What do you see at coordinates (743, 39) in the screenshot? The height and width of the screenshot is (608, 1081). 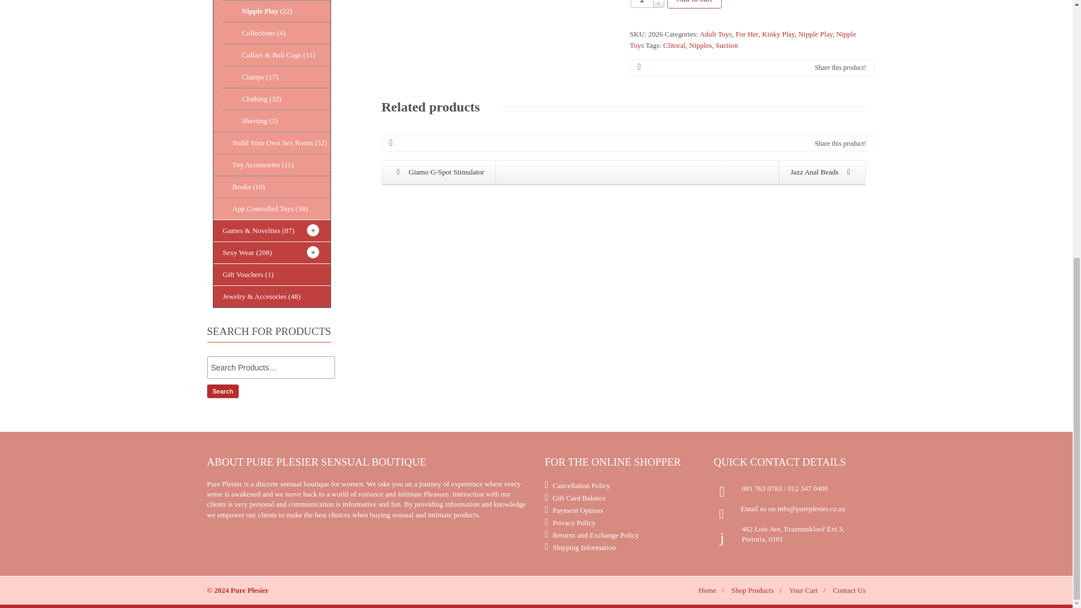 I see `Nipple Toys` at bounding box center [743, 39].